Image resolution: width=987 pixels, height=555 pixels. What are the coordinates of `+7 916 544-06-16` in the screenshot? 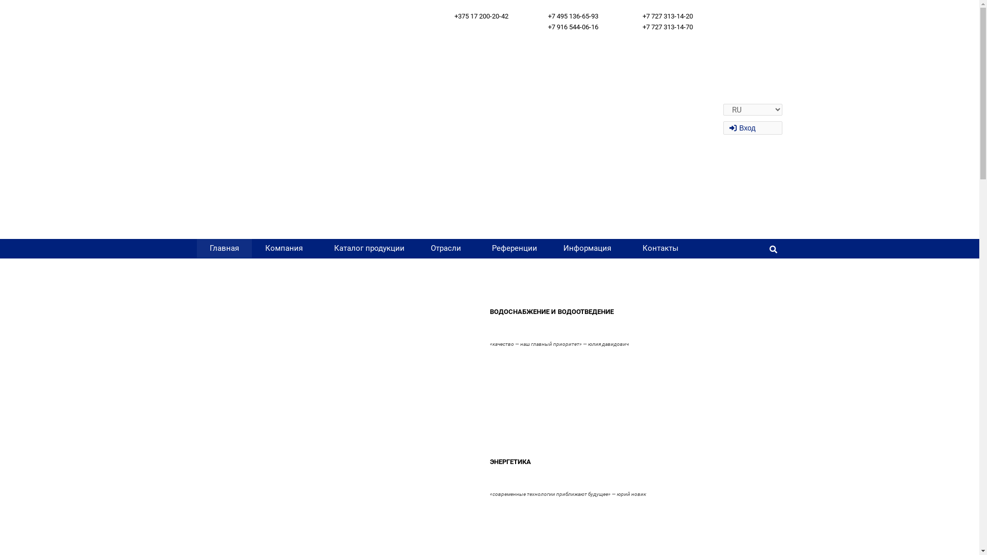 It's located at (573, 27).